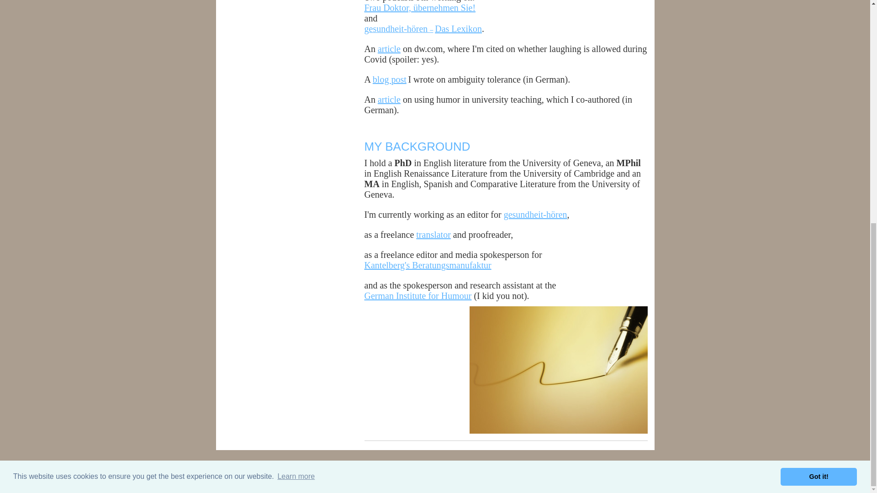 This screenshot has height=493, width=877. Describe the element at coordinates (428, 265) in the screenshot. I see `Kantelberg's Beratungsmanufaktur` at that location.